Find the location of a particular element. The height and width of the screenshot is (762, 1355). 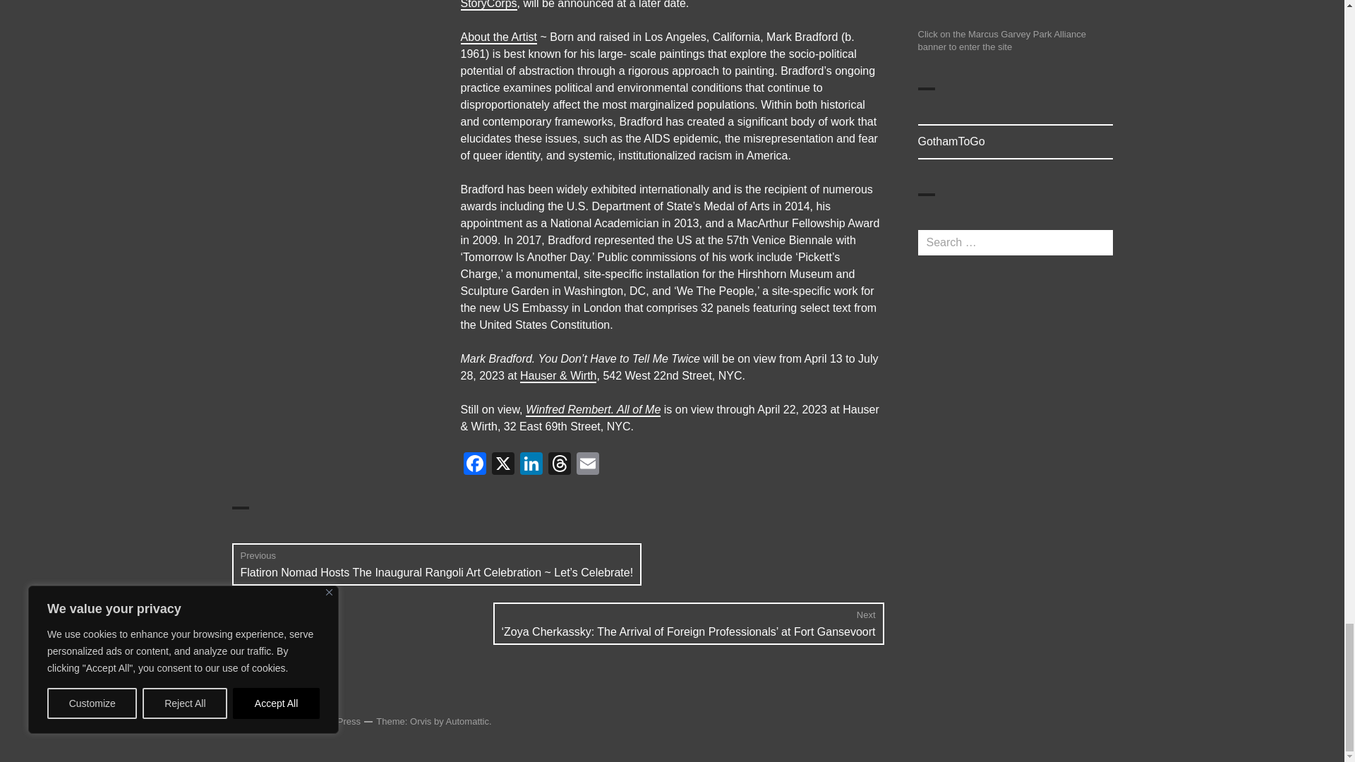

Page 4 is located at coordinates (672, 308).